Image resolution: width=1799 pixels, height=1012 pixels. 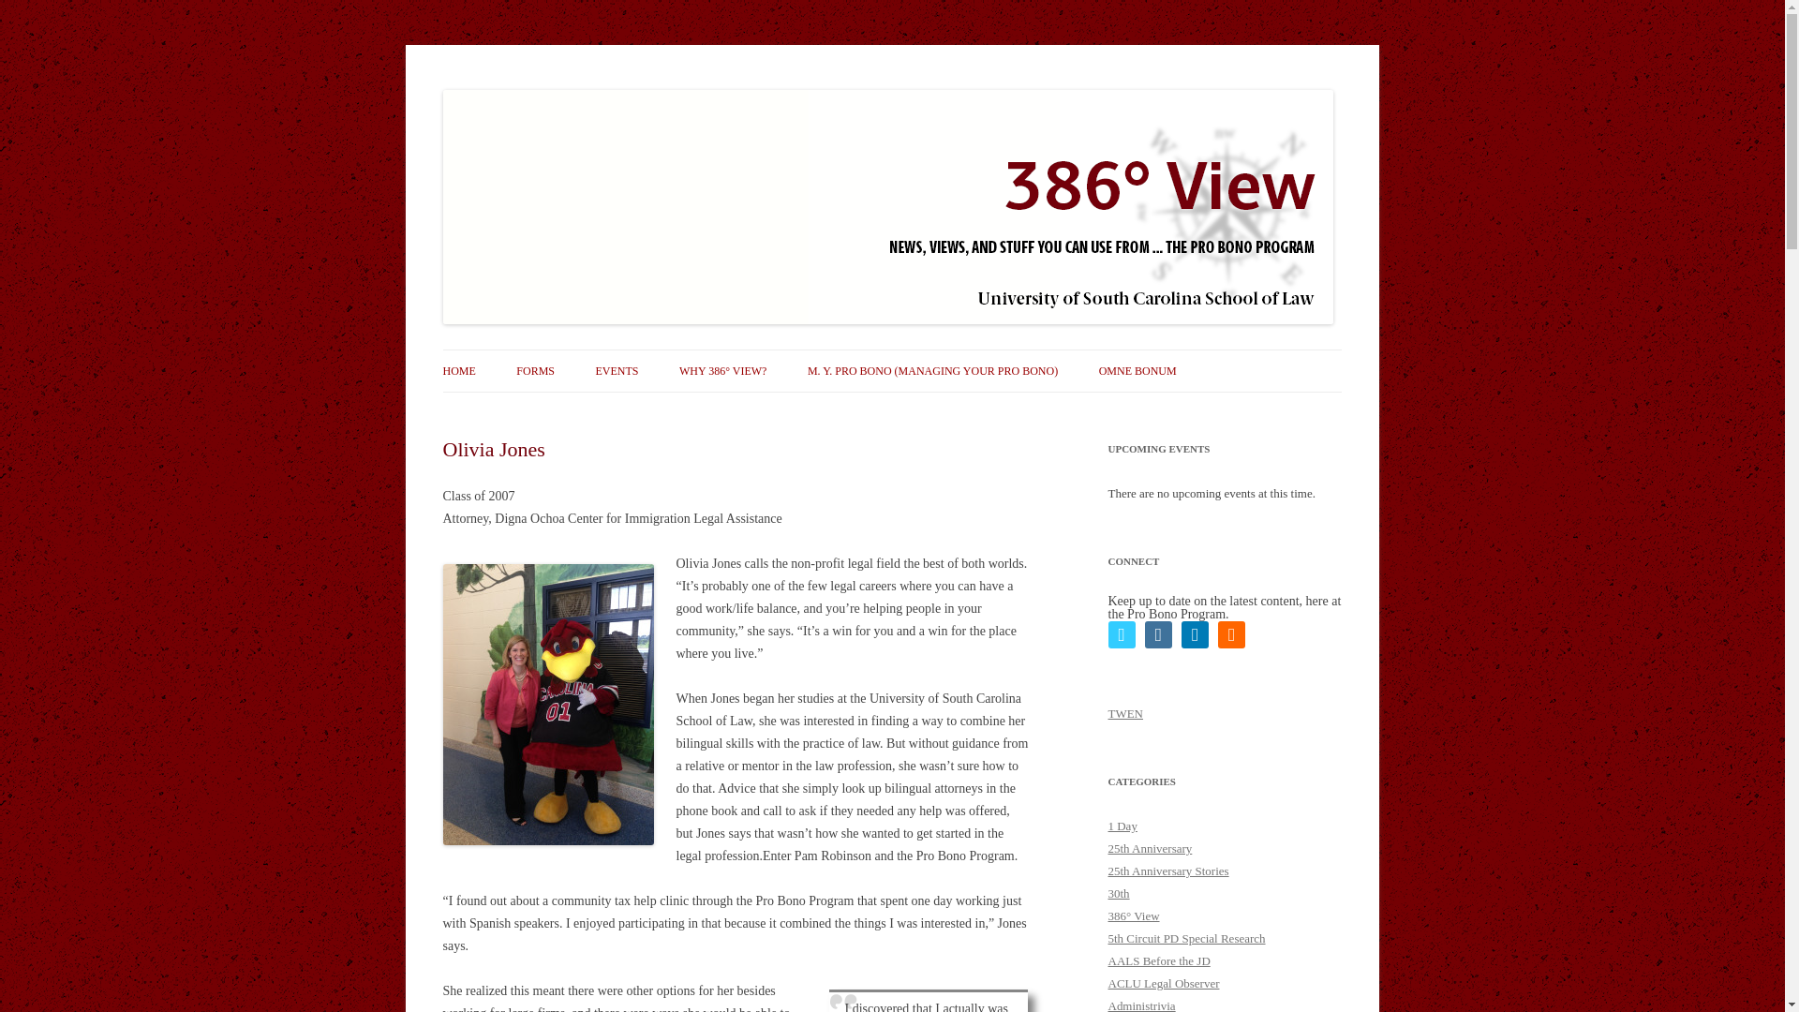 What do you see at coordinates (1119, 894) in the screenshot?
I see `30th` at bounding box center [1119, 894].